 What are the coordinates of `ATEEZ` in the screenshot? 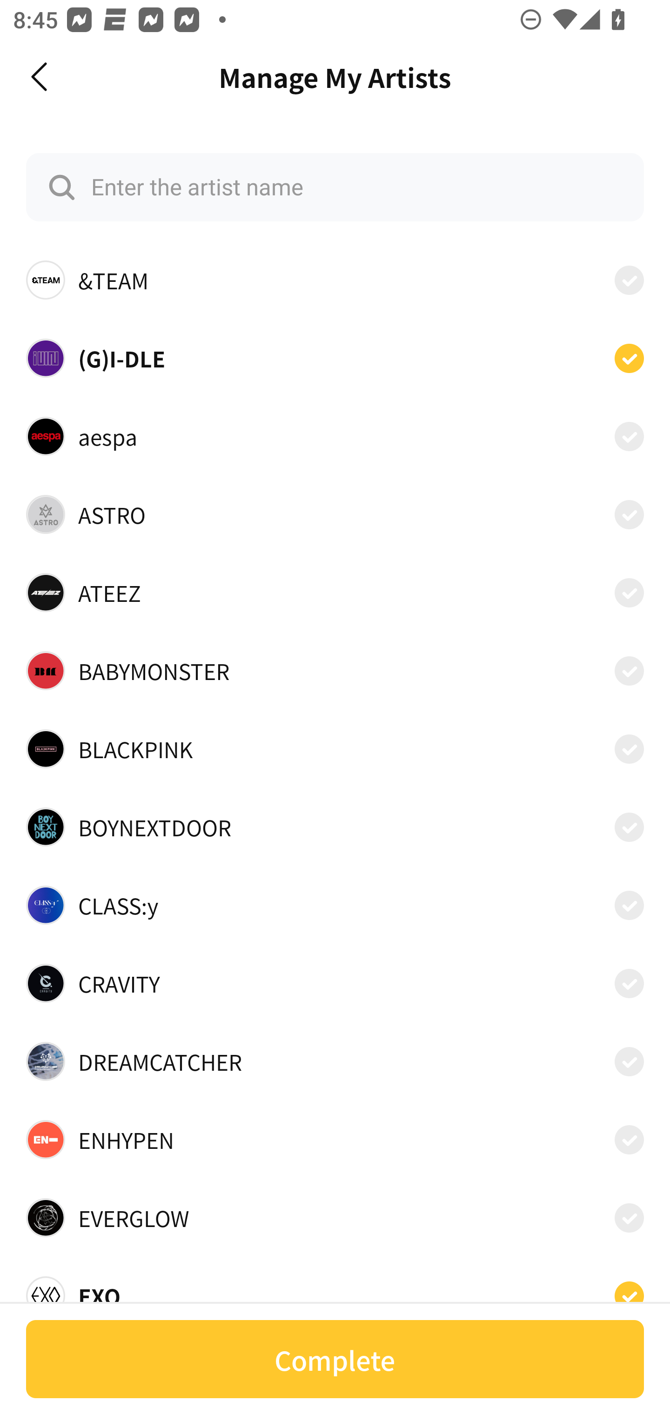 It's located at (335, 593).